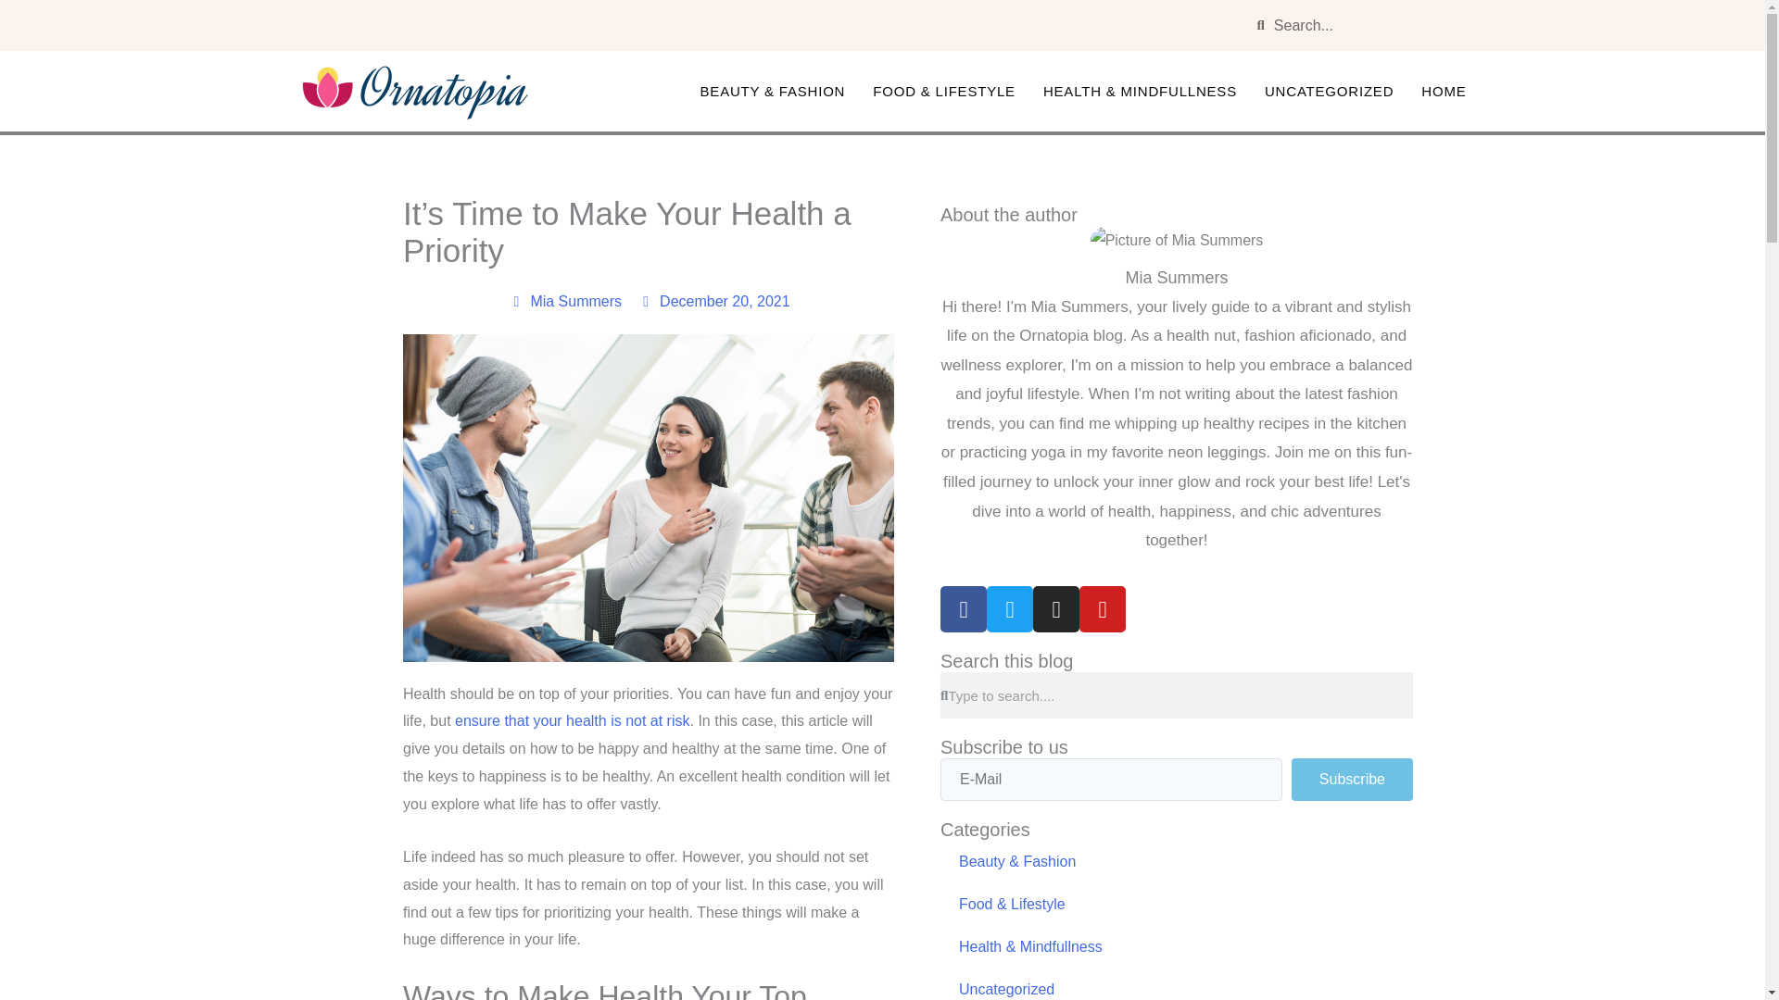  I want to click on UNCATEGORIZED, so click(1329, 91).